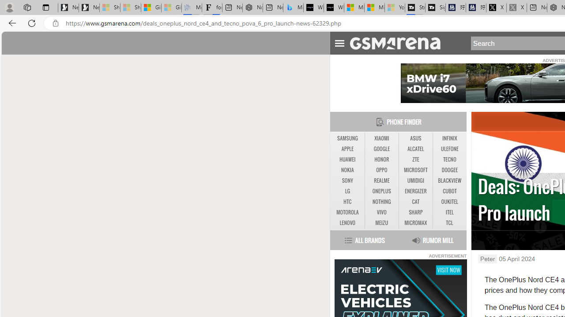 This screenshot has height=317, width=565. Describe the element at coordinates (347, 212) in the screenshot. I see `MOTOROLA` at that location.